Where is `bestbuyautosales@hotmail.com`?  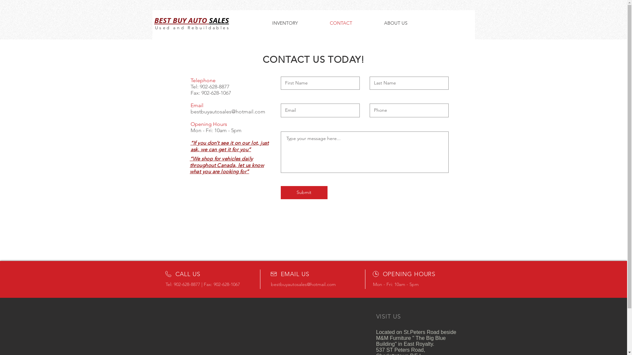
bestbuyautosales@hotmail.com is located at coordinates (303, 284).